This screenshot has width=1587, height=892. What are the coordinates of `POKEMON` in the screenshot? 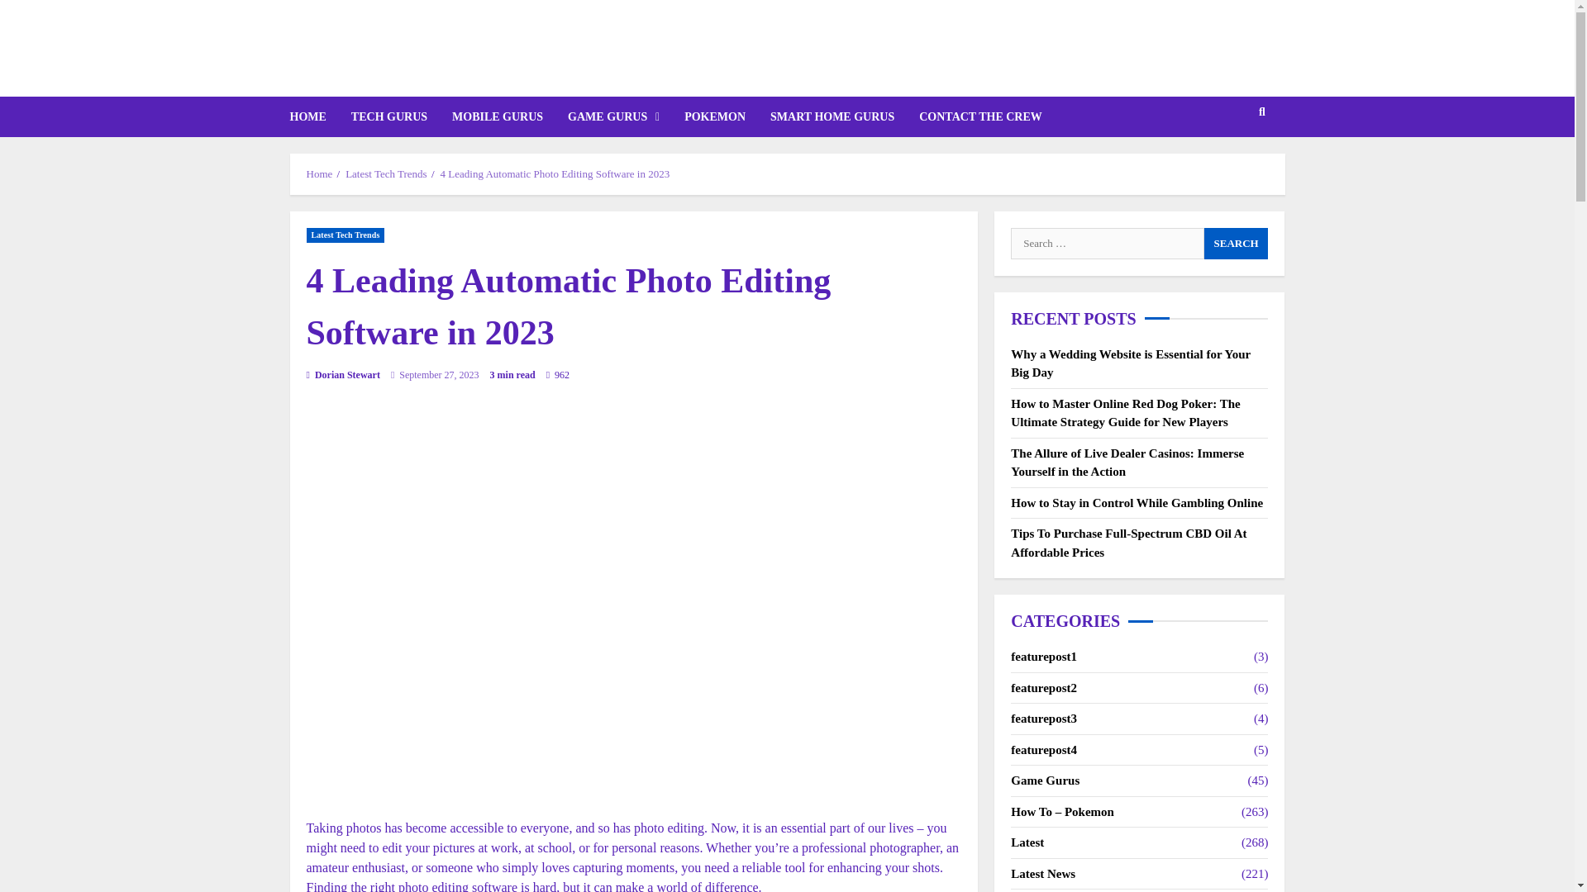 It's located at (714, 116).